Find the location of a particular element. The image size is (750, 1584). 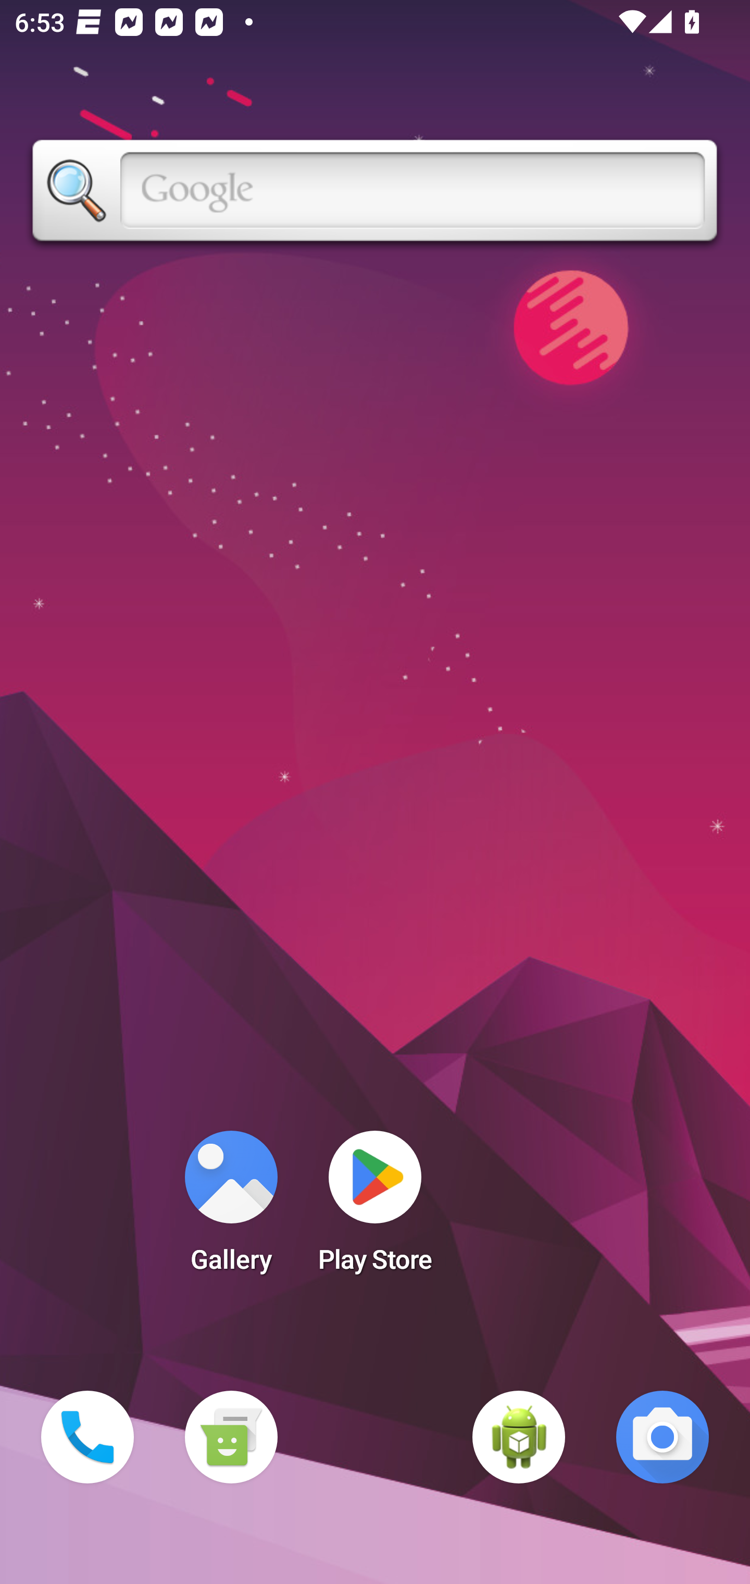

Play Store is located at coordinates (375, 1208).